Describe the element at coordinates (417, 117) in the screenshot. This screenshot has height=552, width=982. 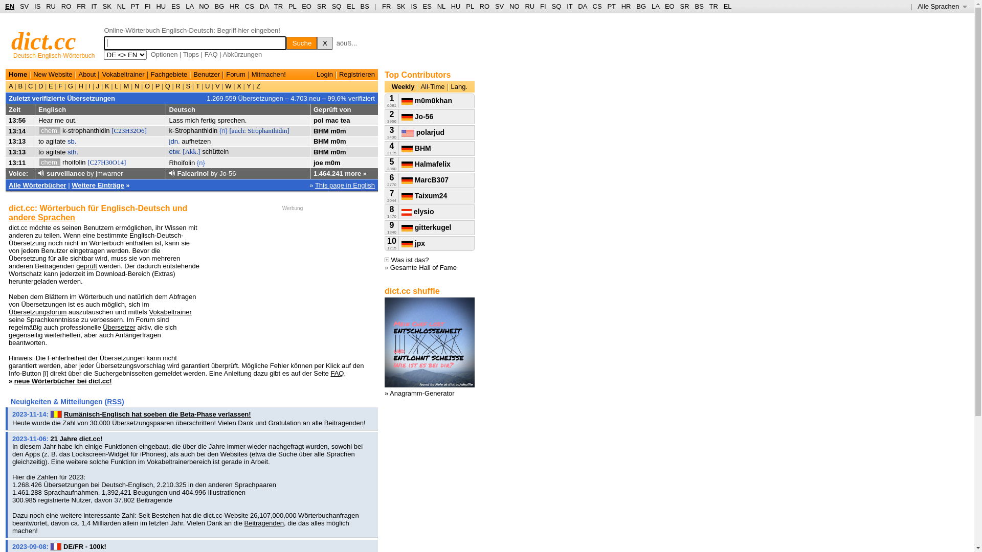
I see `Jo-56` at that location.